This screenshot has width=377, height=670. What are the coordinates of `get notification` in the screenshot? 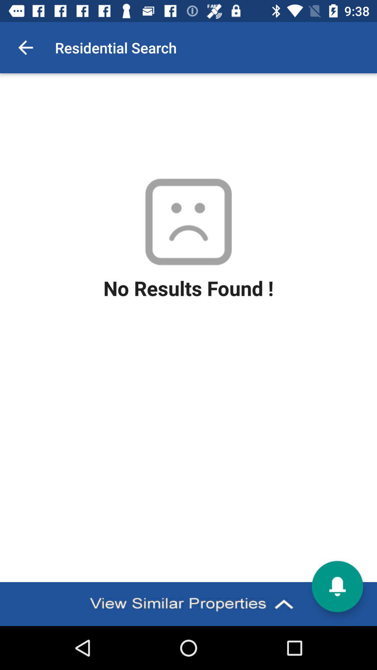 It's located at (337, 586).